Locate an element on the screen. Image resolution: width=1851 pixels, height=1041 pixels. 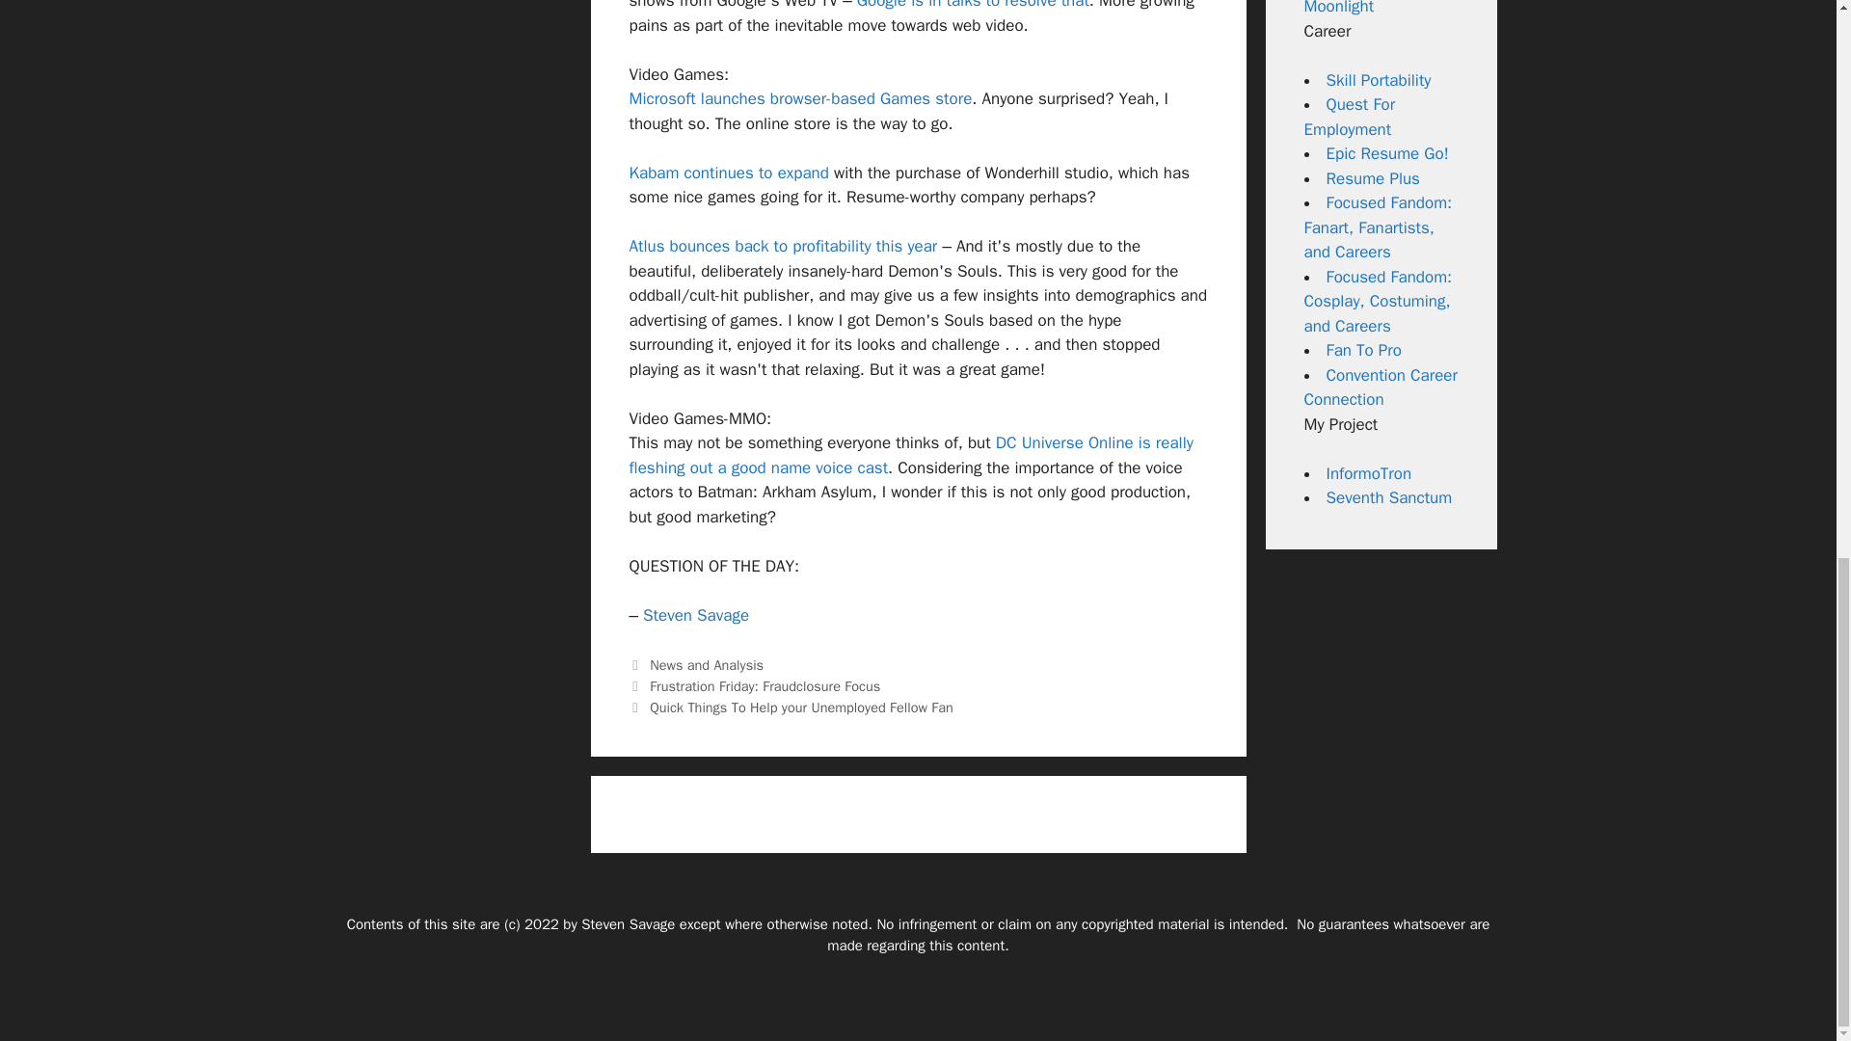
News and Analysis is located at coordinates (706, 665).